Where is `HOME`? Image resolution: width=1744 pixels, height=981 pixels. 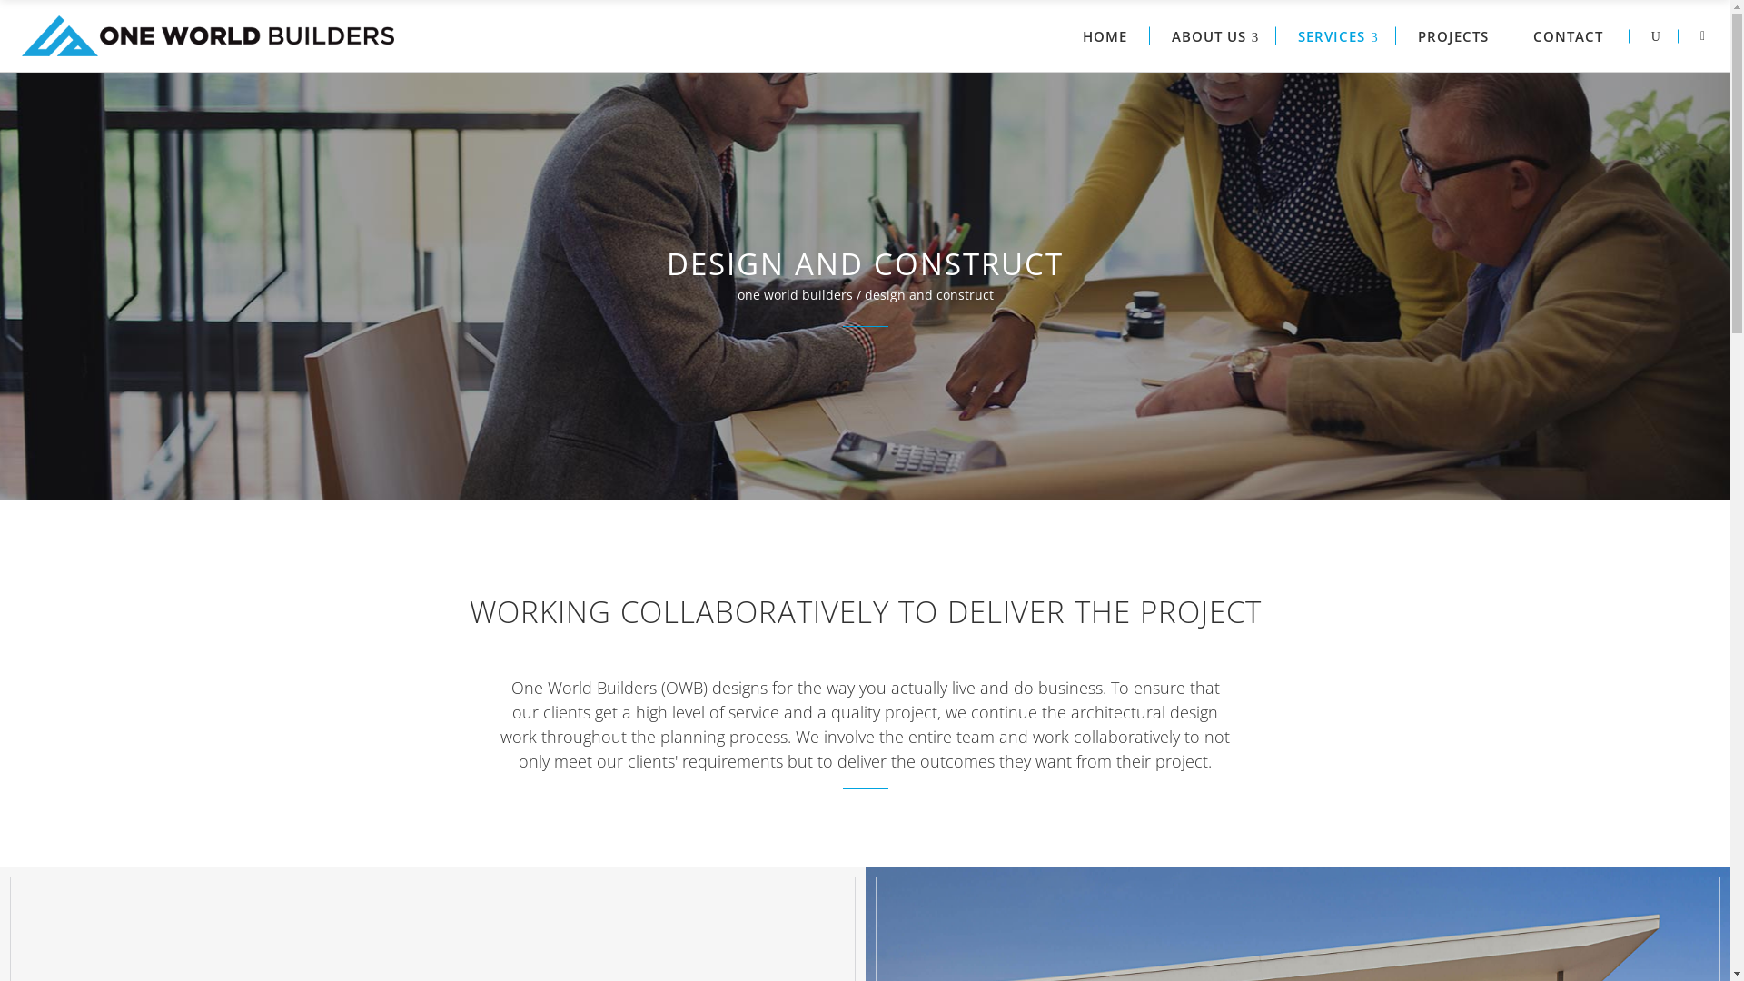 HOME is located at coordinates (1105, 36).